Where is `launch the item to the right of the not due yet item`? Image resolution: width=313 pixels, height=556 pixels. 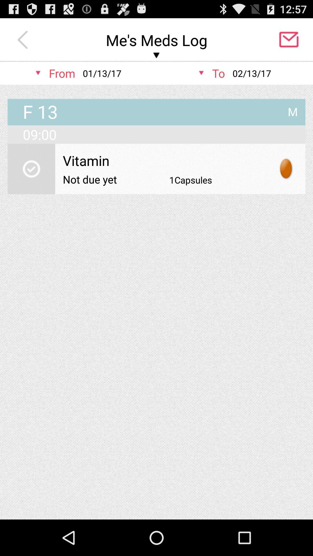
launch the item to the right of the not due yet item is located at coordinates (191, 180).